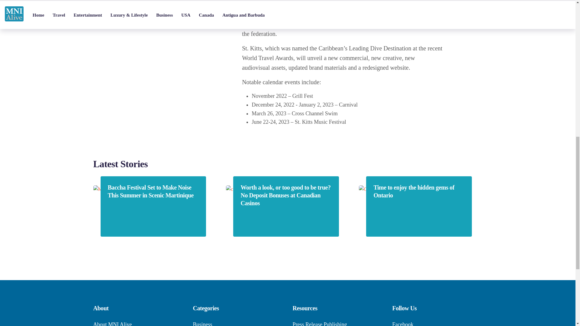  Describe the element at coordinates (419, 191) in the screenshot. I see `Time to enjoy the hidden gems of Ontario` at that location.